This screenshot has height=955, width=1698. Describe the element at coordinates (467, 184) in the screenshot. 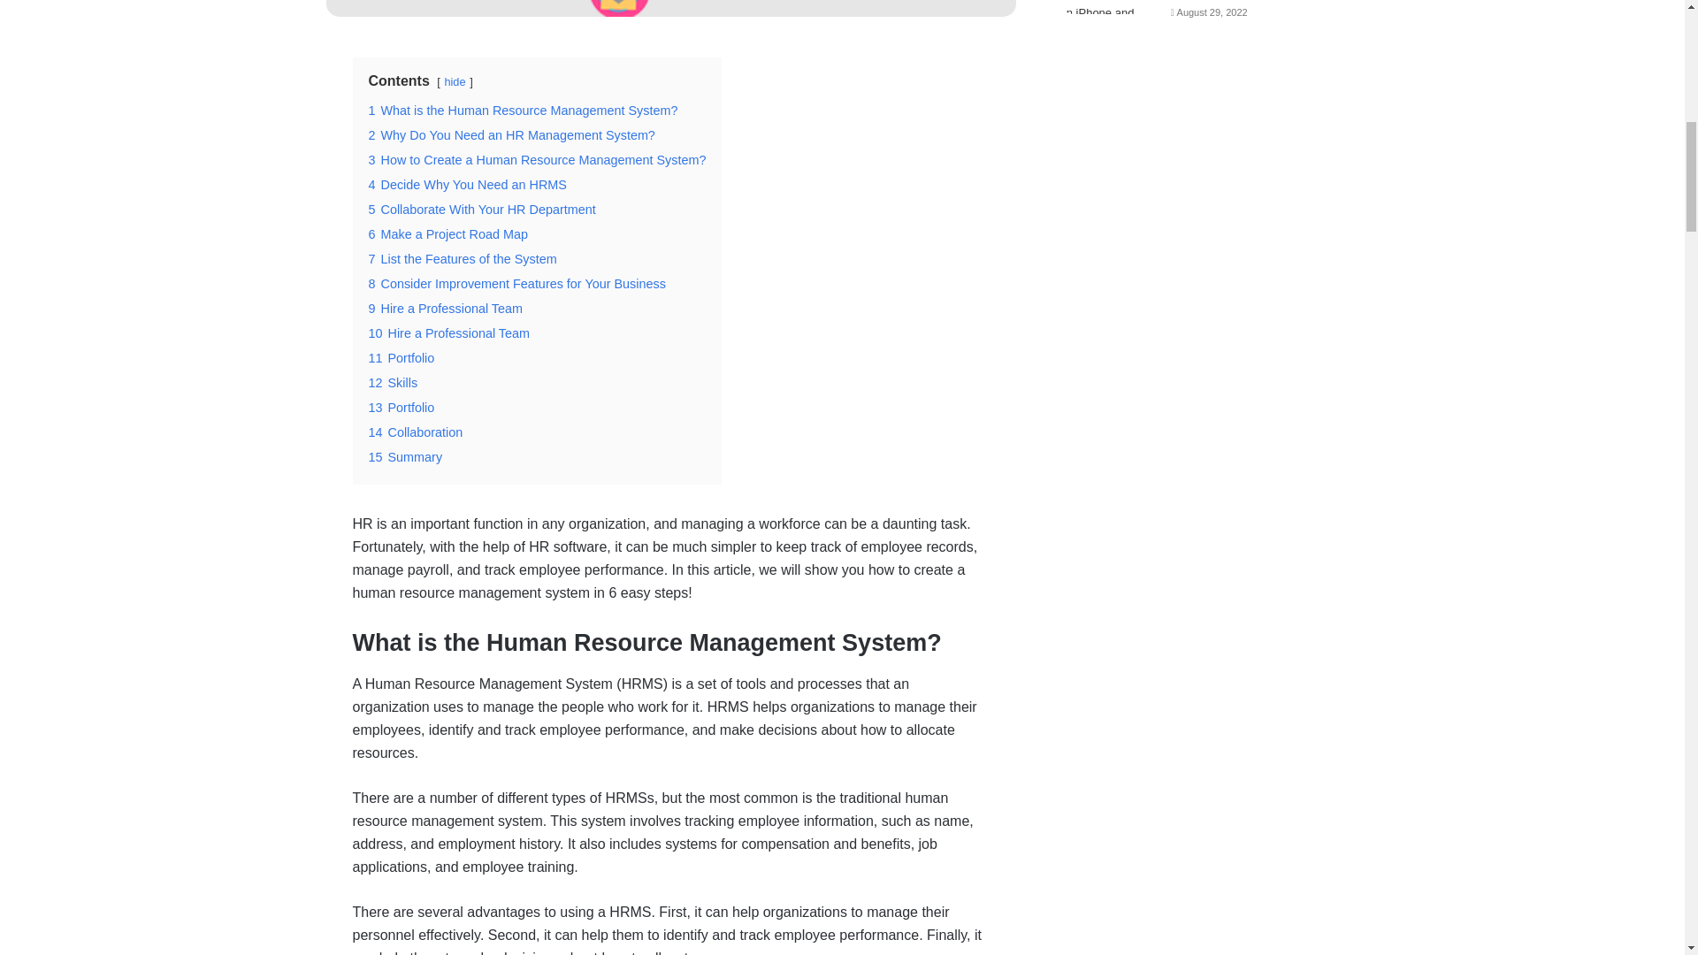

I see `4 Decide Why You Need an HRMS` at that location.